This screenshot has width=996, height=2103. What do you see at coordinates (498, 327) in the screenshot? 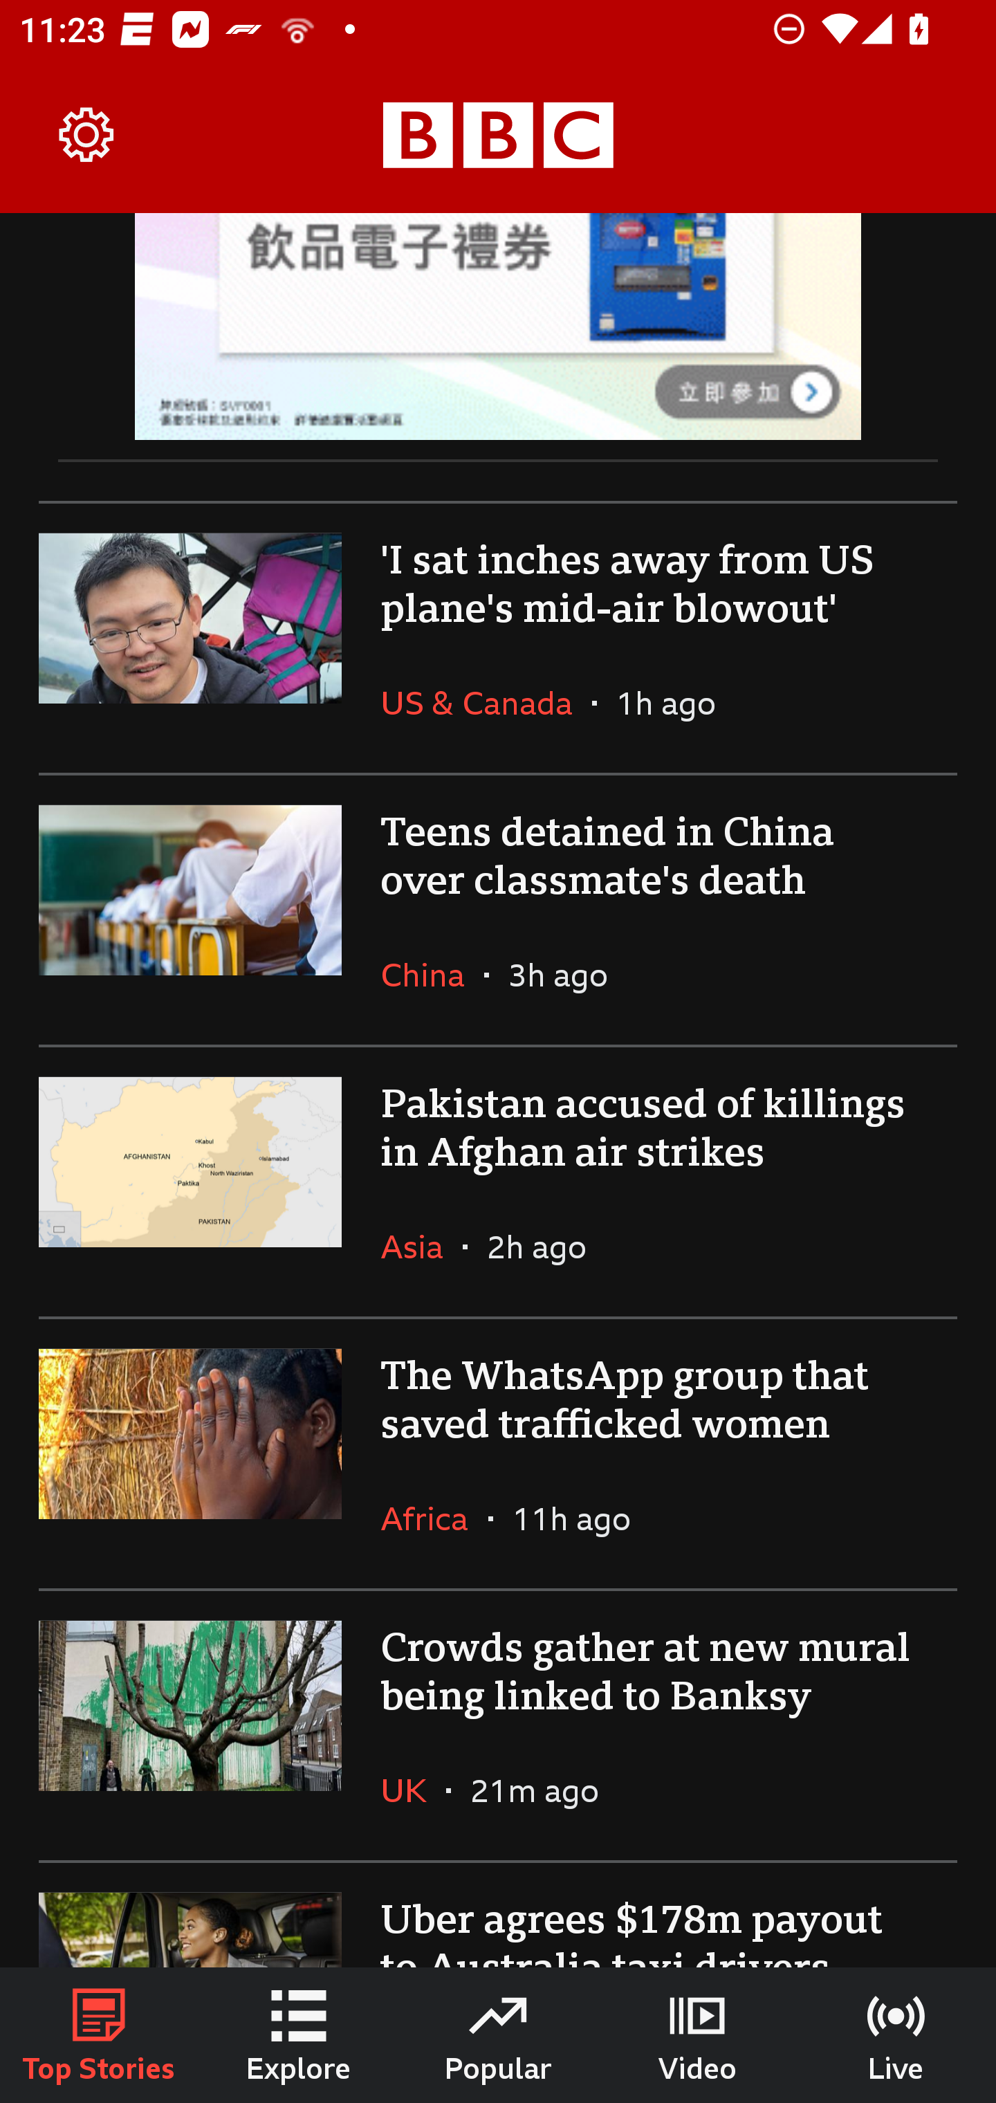
I see `Advertisement` at bounding box center [498, 327].